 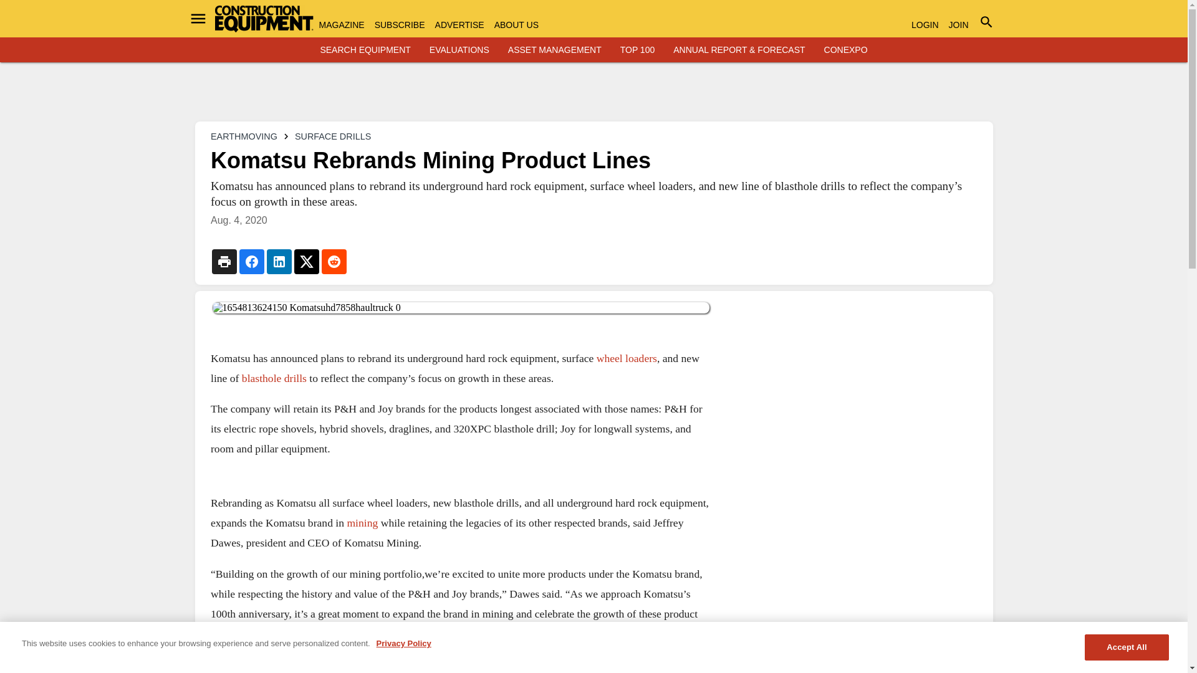 I want to click on CONEXPO, so click(x=846, y=50).